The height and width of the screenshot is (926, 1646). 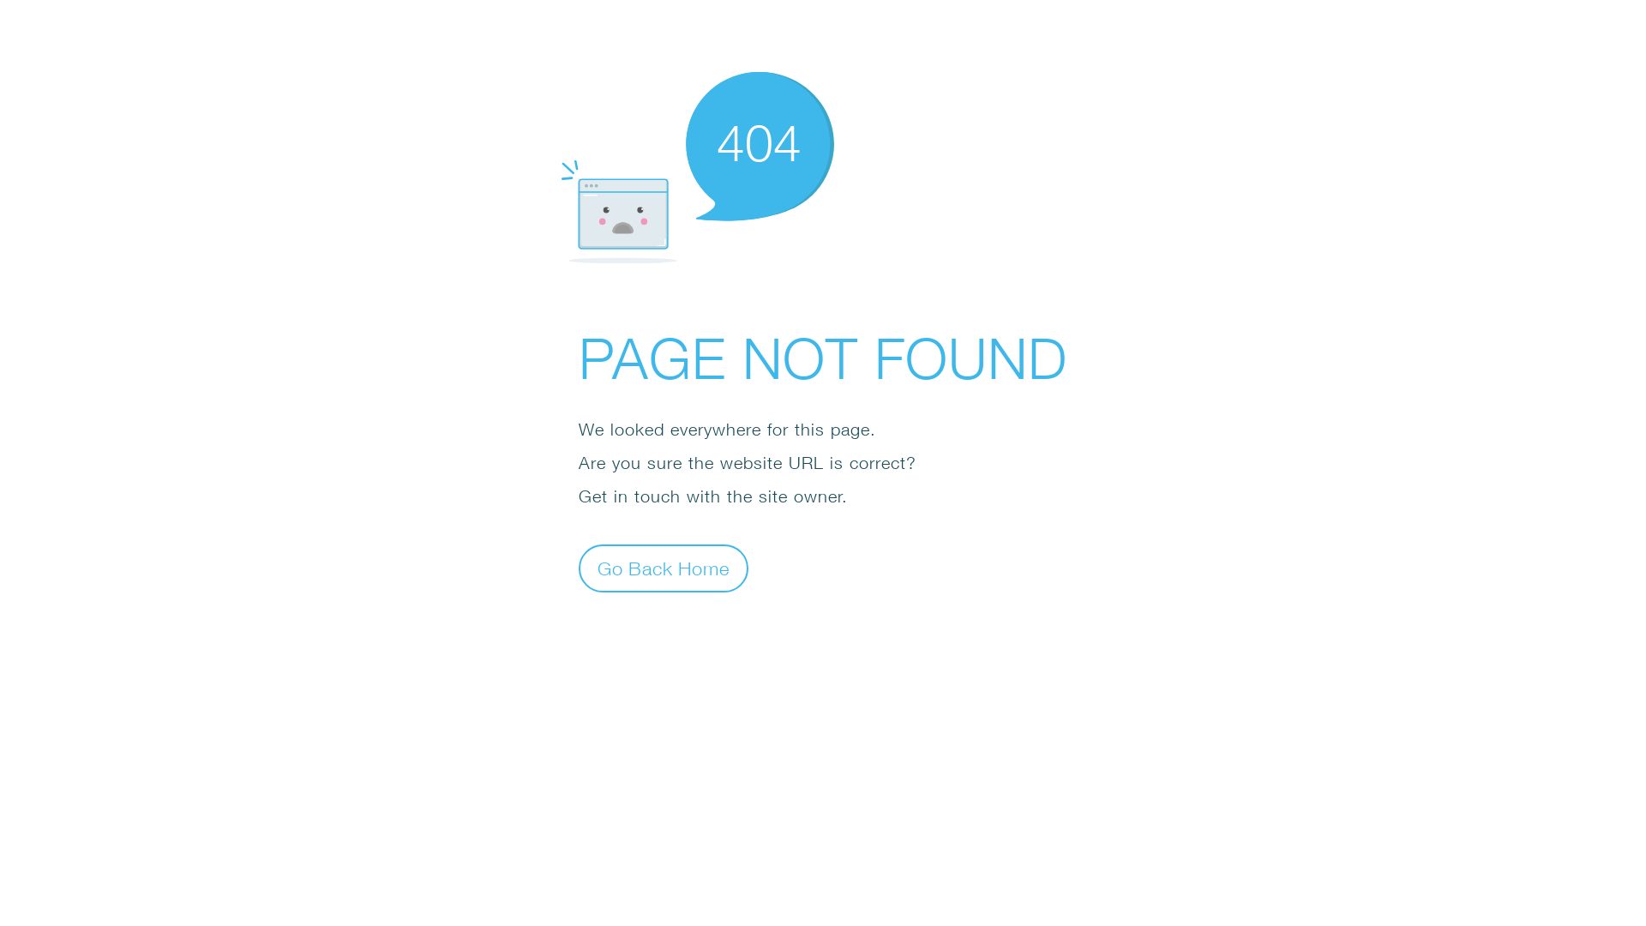 What do you see at coordinates (664, 568) in the screenshot?
I see `Go Back Home` at bounding box center [664, 568].